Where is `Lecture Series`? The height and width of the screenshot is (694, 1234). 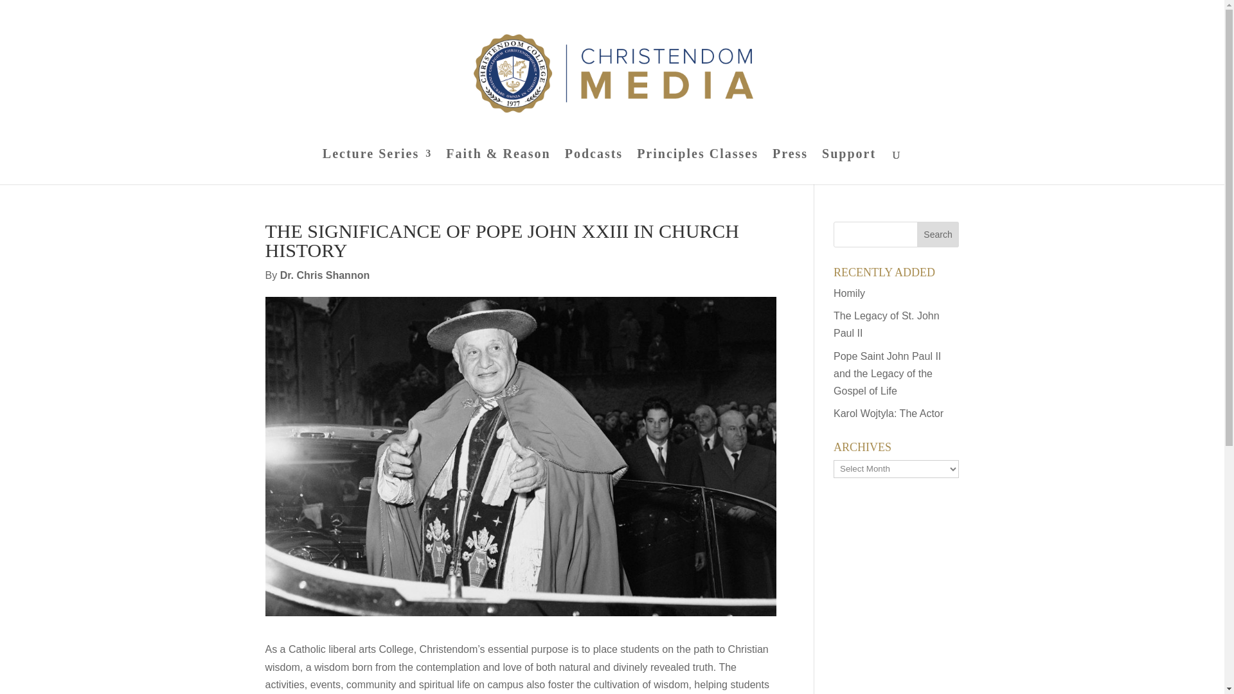
Lecture Series is located at coordinates (377, 167).